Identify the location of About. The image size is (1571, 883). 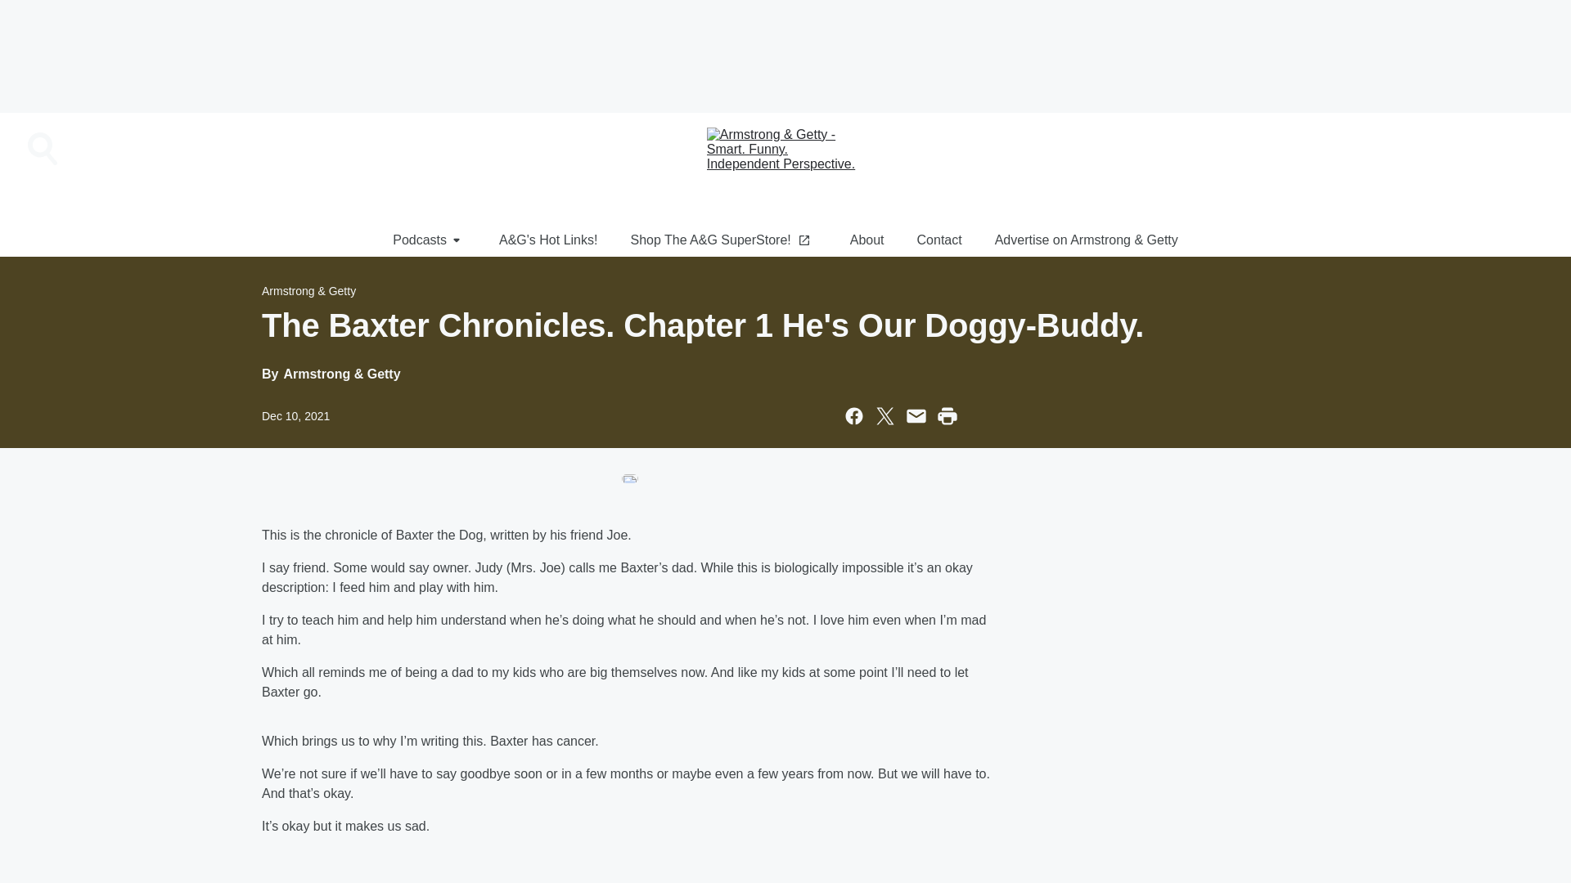
(867, 240).